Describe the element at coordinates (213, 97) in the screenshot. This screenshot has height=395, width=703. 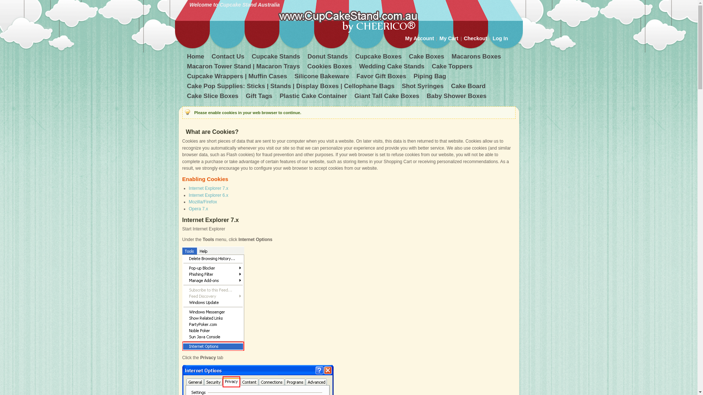
I see `Cake Slice Boxes` at that location.